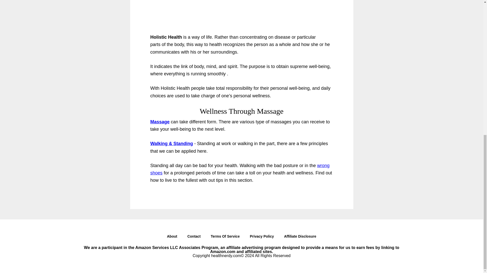 The image size is (487, 273). What do you see at coordinates (300, 237) in the screenshot?
I see `Affiliate Disclosure` at bounding box center [300, 237].